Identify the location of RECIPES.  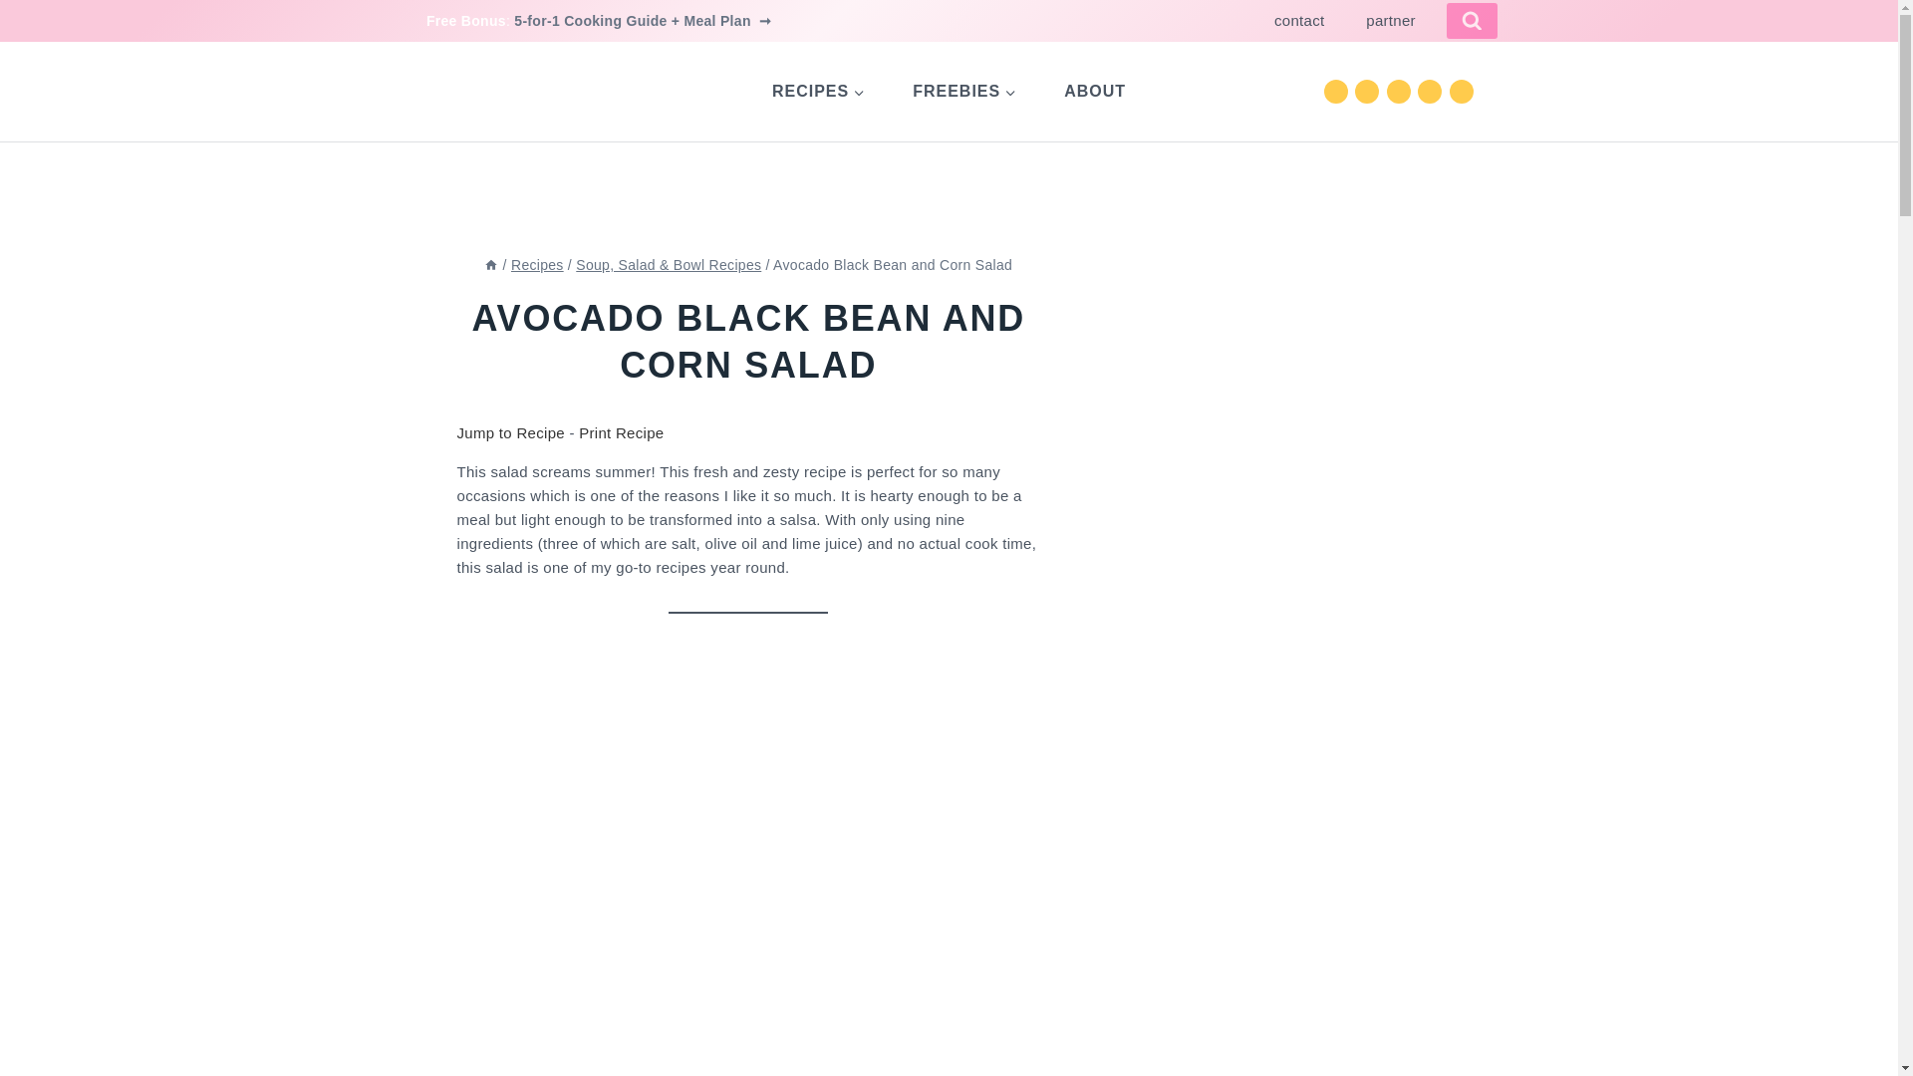
(818, 91).